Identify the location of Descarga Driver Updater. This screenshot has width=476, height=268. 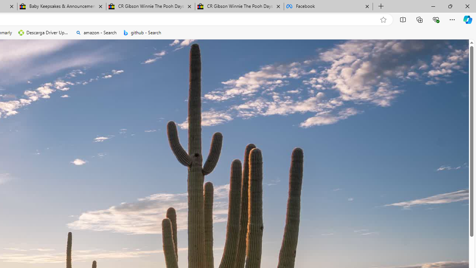
(44, 33).